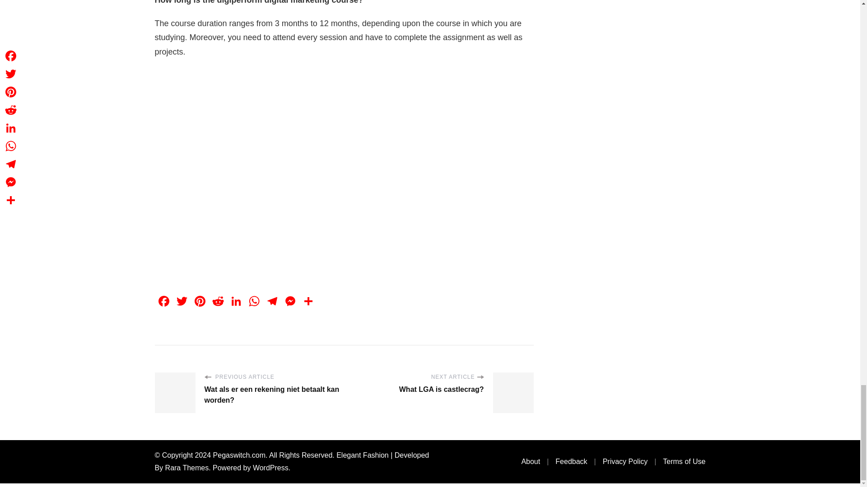 This screenshot has width=867, height=487. I want to click on WordPress, so click(271, 468).